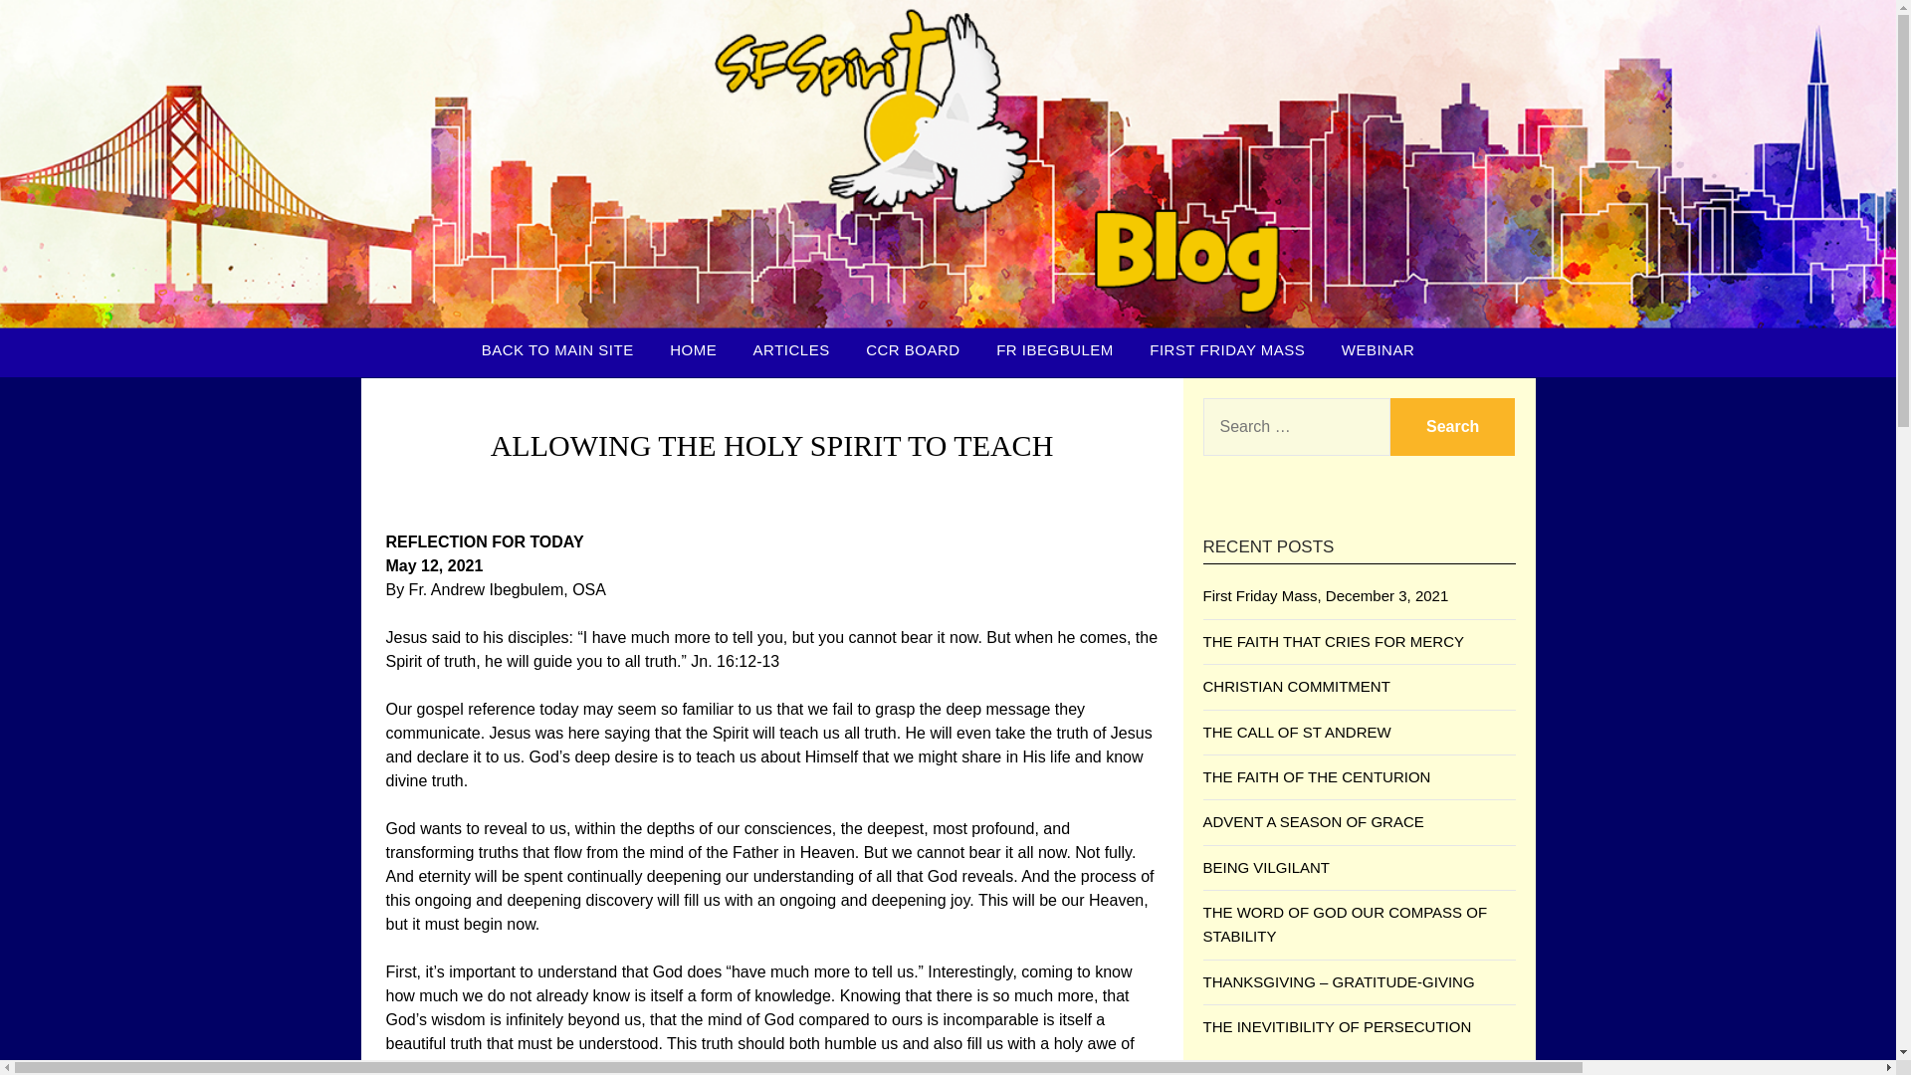  What do you see at coordinates (693, 350) in the screenshot?
I see `HOME` at bounding box center [693, 350].